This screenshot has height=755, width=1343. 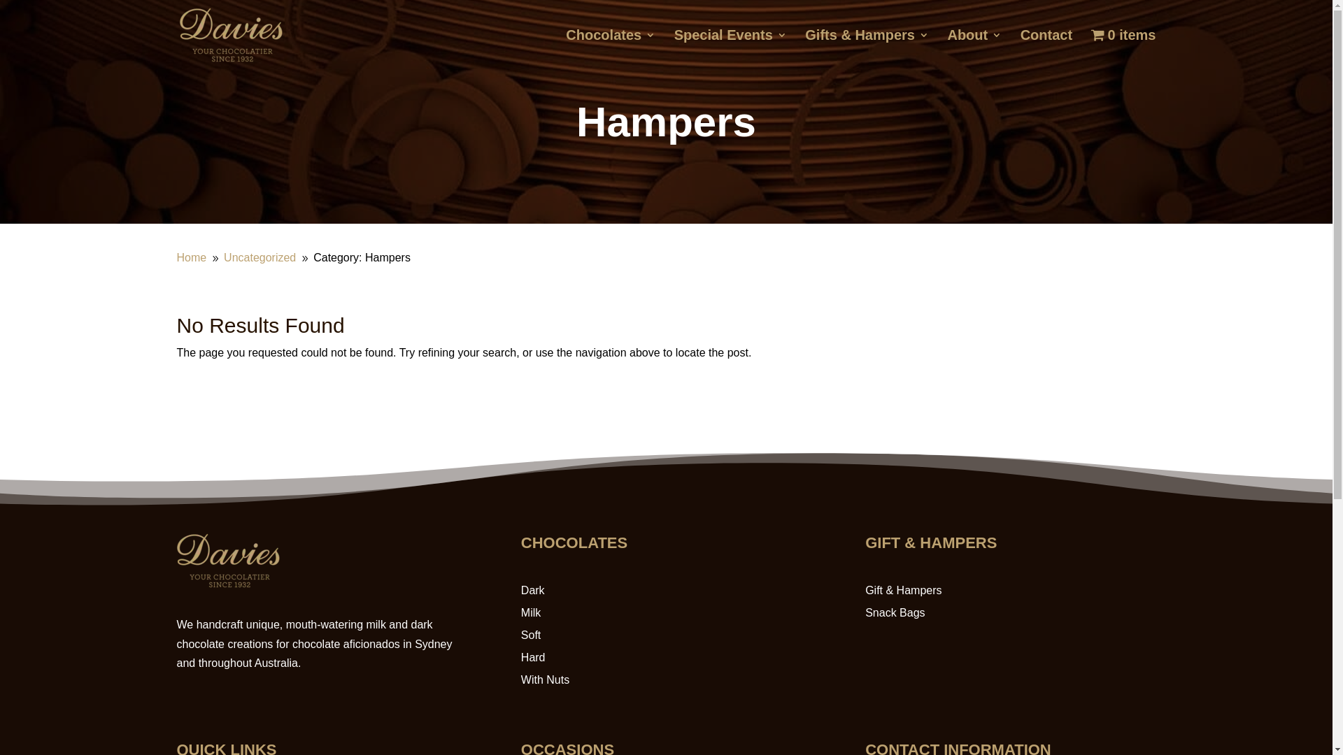 What do you see at coordinates (730, 49) in the screenshot?
I see `Special Events` at bounding box center [730, 49].